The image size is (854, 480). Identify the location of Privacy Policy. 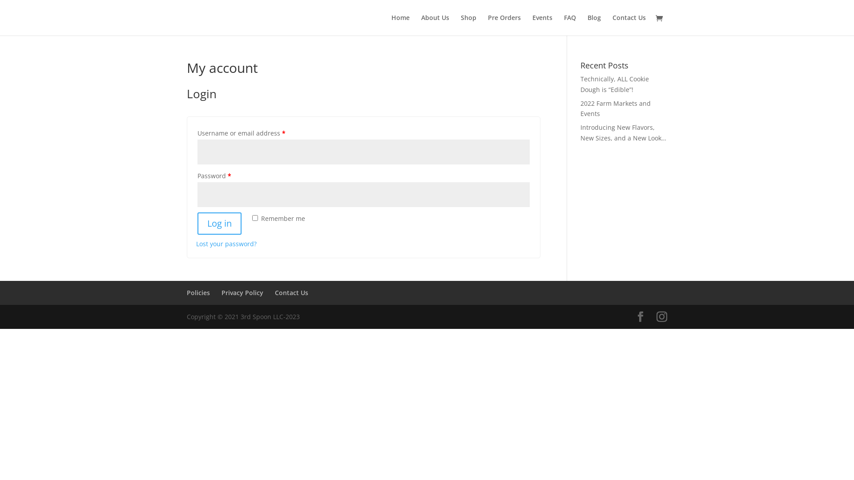
(242, 292).